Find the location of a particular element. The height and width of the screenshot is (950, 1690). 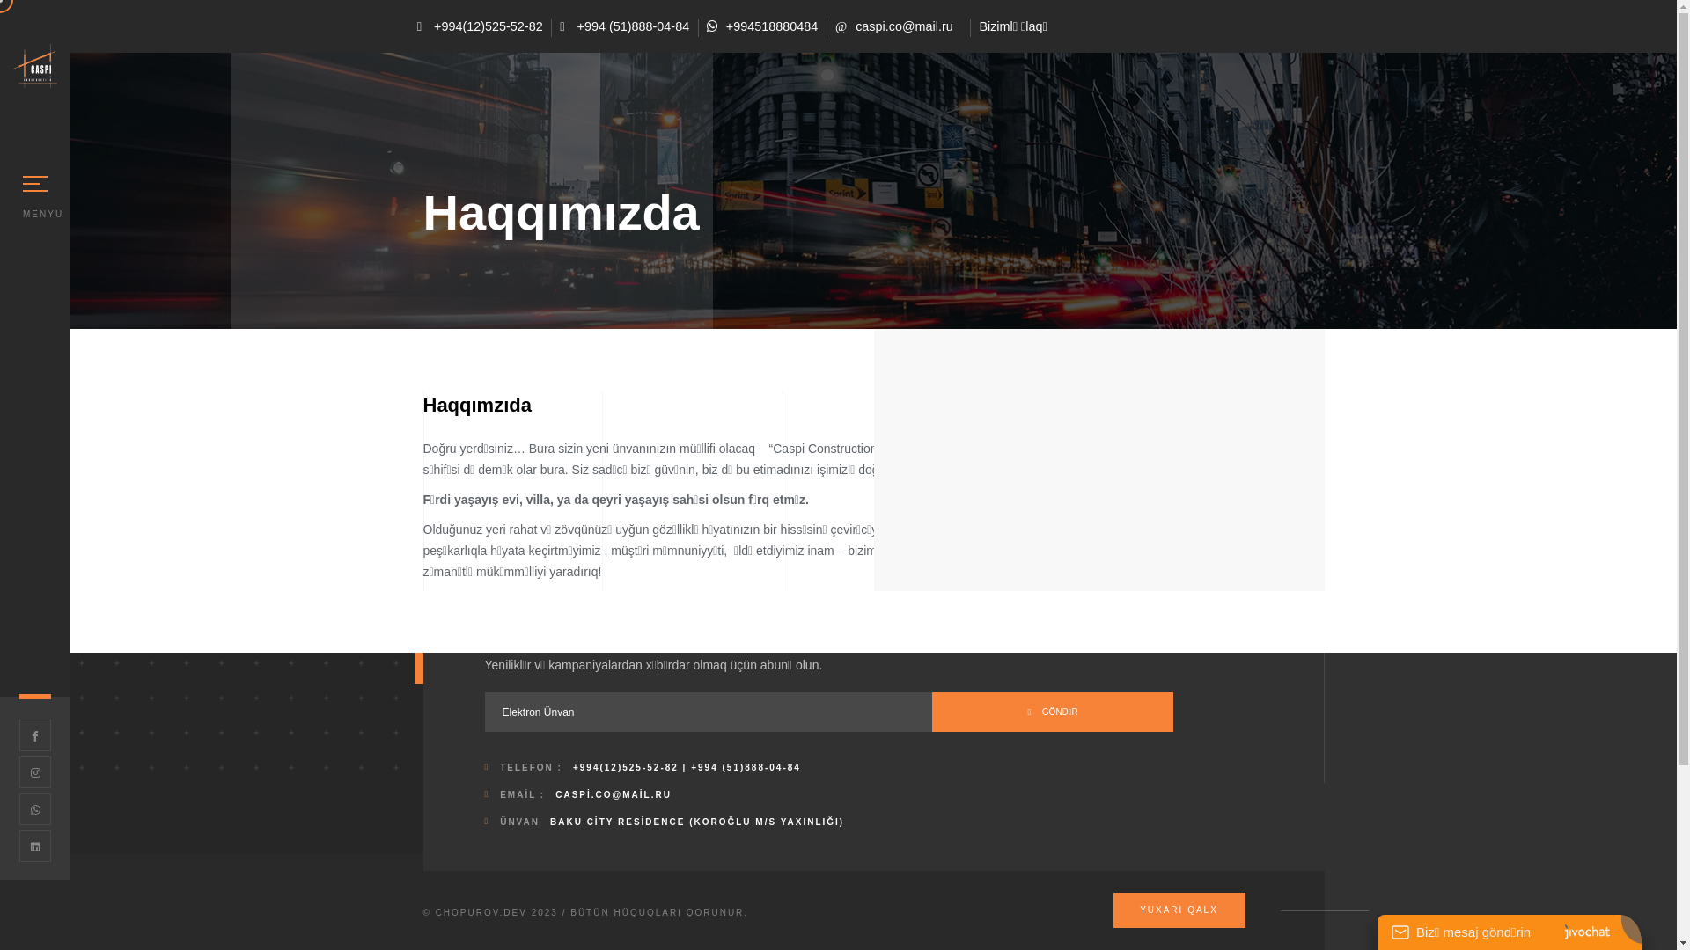

CASPI.CO@MAIL.RU is located at coordinates (614, 795).